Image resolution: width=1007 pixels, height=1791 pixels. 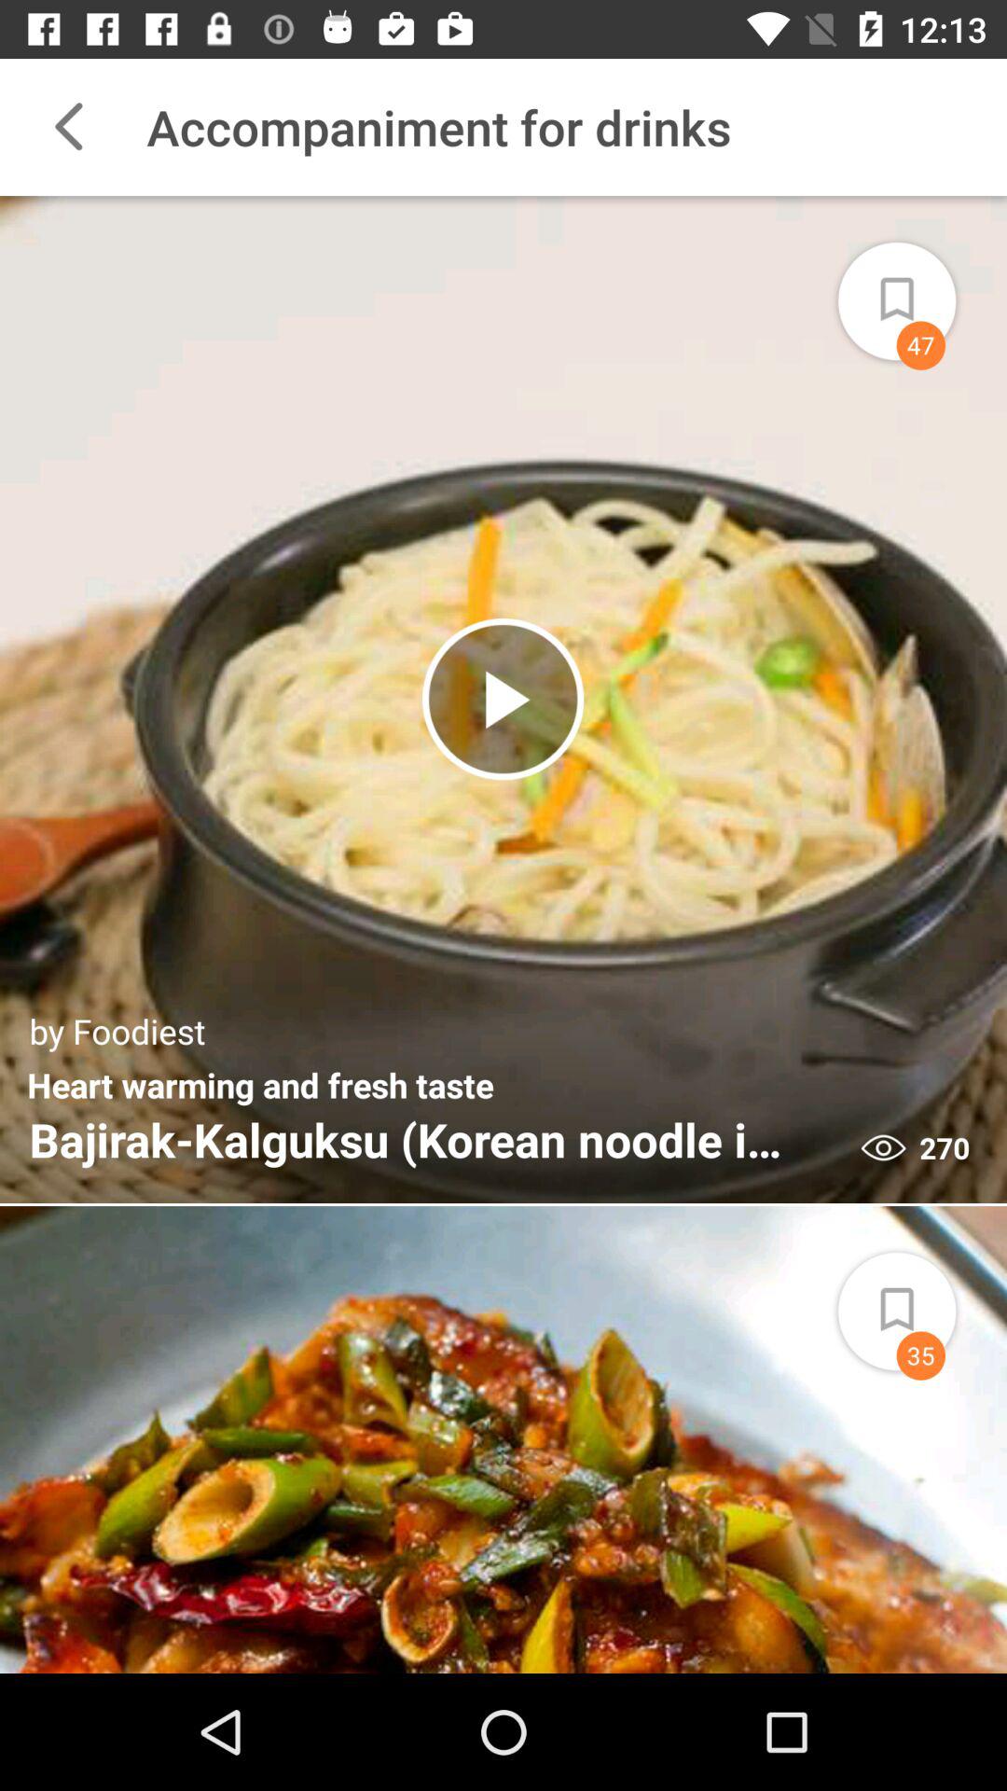 What do you see at coordinates (68, 127) in the screenshot?
I see `tap the icon next to accompaniment for drinks` at bounding box center [68, 127].